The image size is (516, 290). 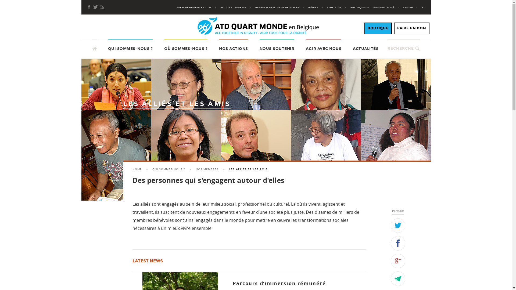 What do you see at coordinates (92, 39) in the screenshot?
I see `ALLER AU CONTENU PRINCIPAL` at bounding box center [92, 39].